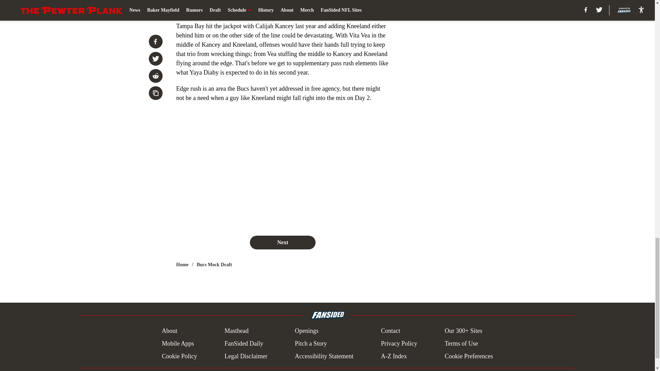 This screenshot has height=371, width=660. I want to click on Pitch a Story, so click(311, 344).